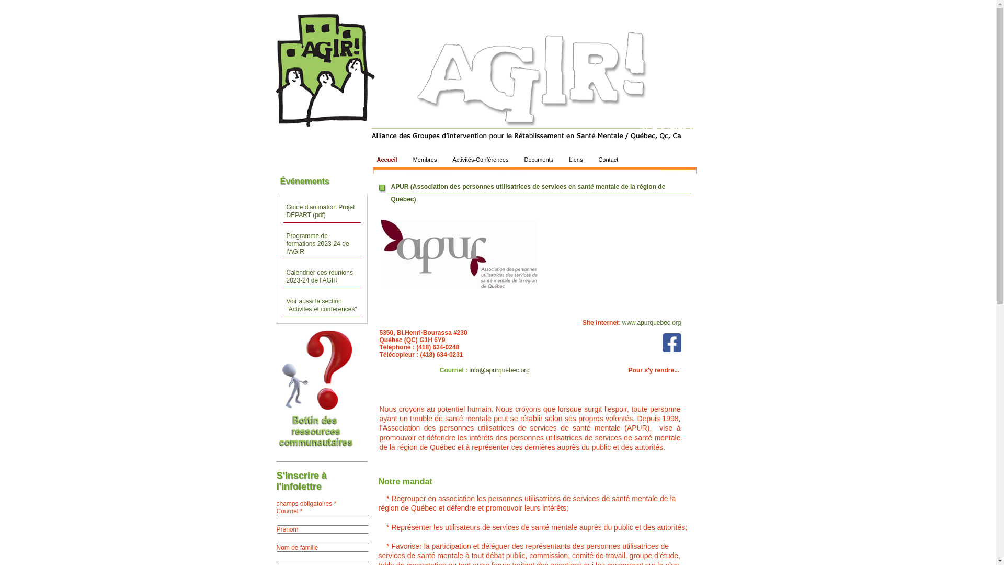  What do you see at coordinates (323, 453) in the screenshot?
I see `Bottin des ressources 2021-2022 (pdf)` at bounding box center [323, 453].